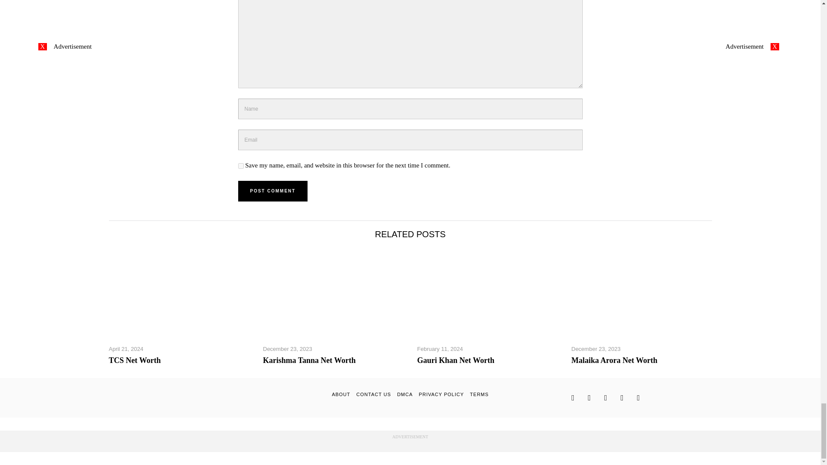 The height and width of the screenshot is (465, 827). I want to click on yes, so click(240, 166).